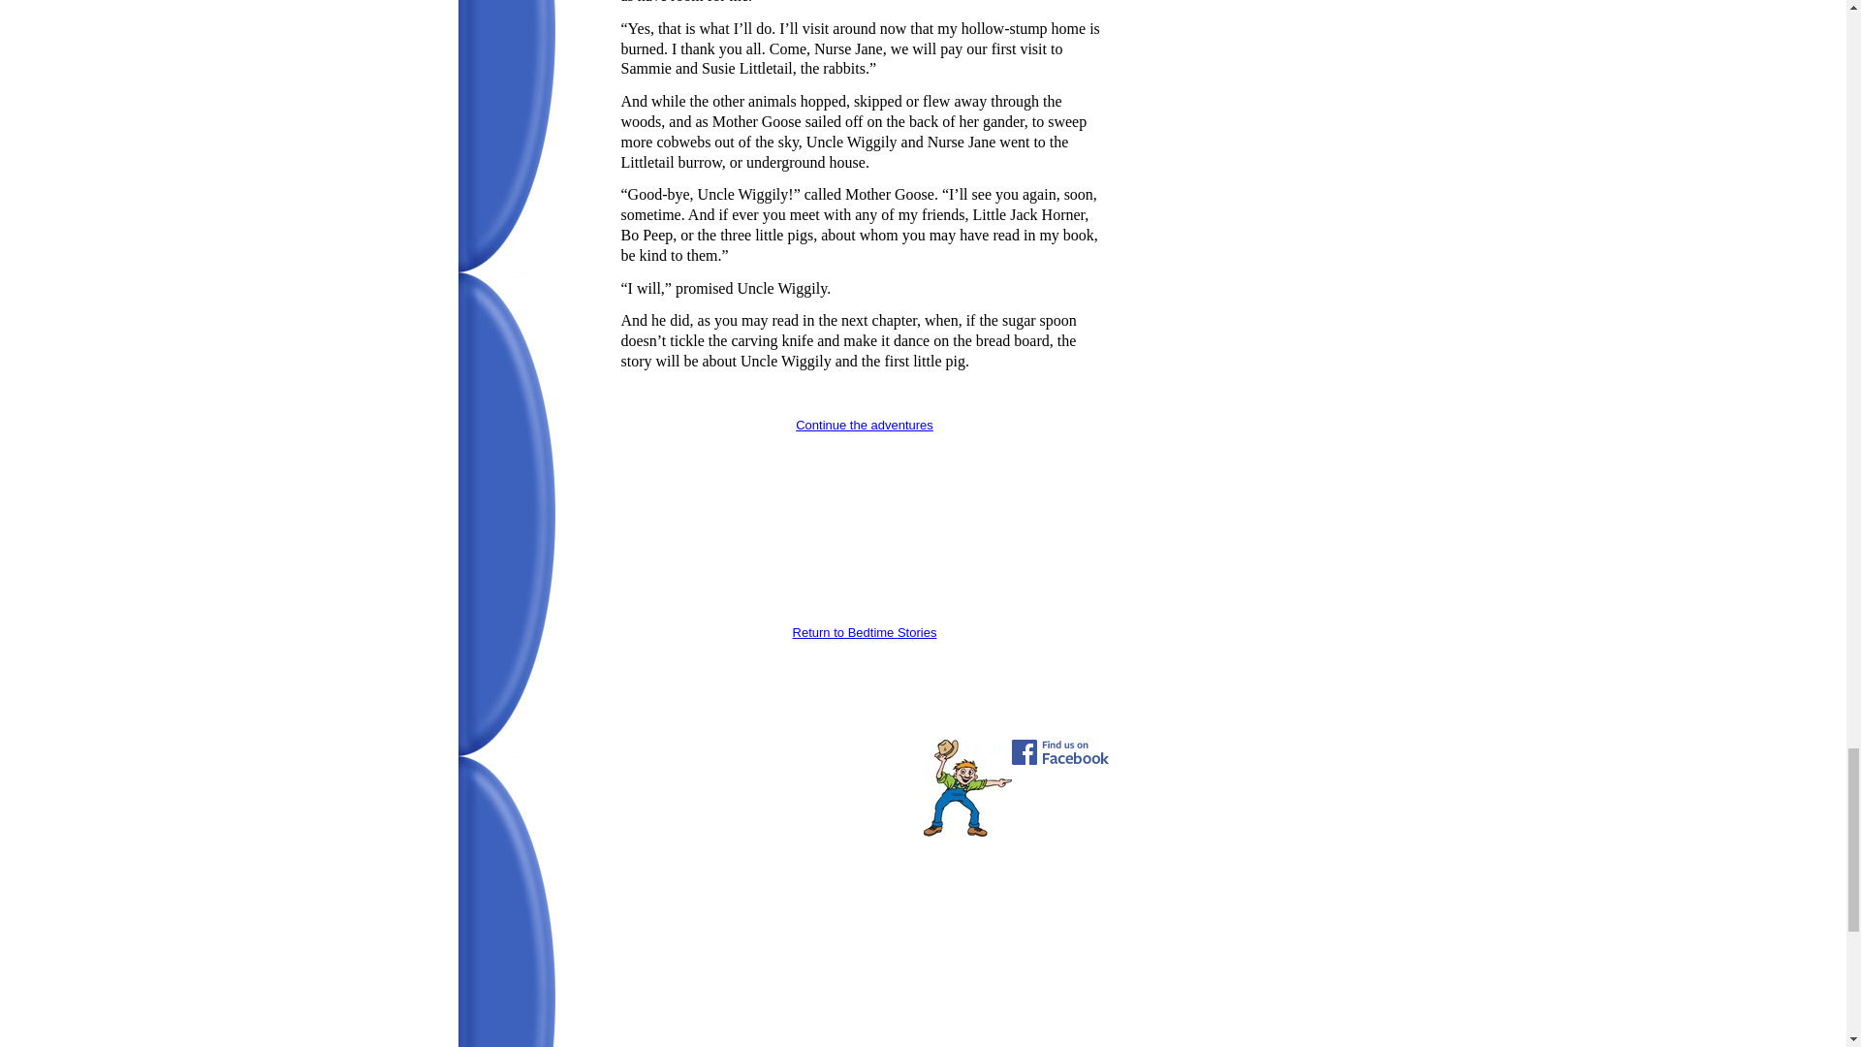  What do you see at coordinates (865, 423) in the screenshot?
I see `Continue the adventures` at bounding box center [865, 423].